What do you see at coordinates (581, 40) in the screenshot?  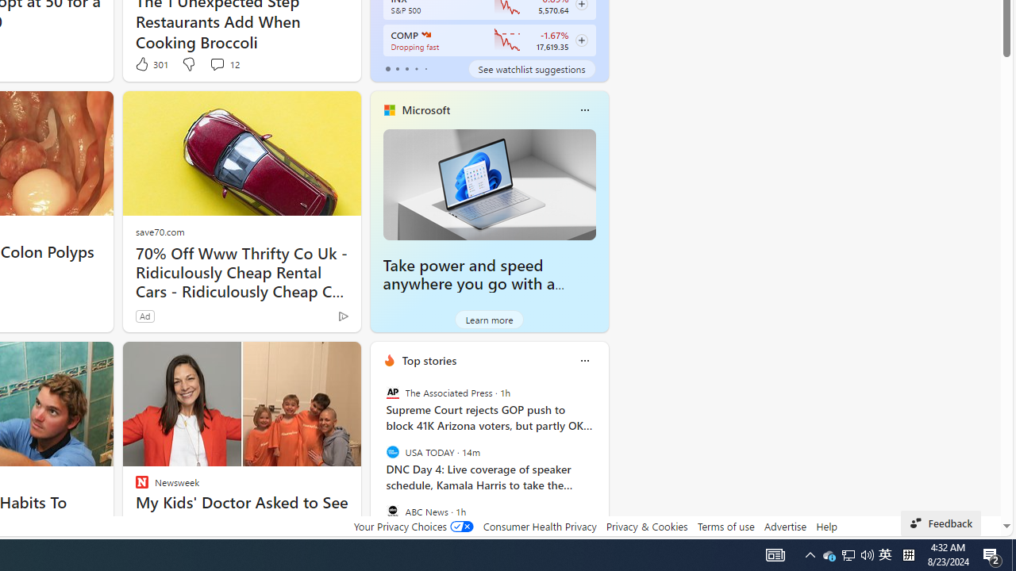 I see `Class: follow-button  m` at bounding box center [581, 40].